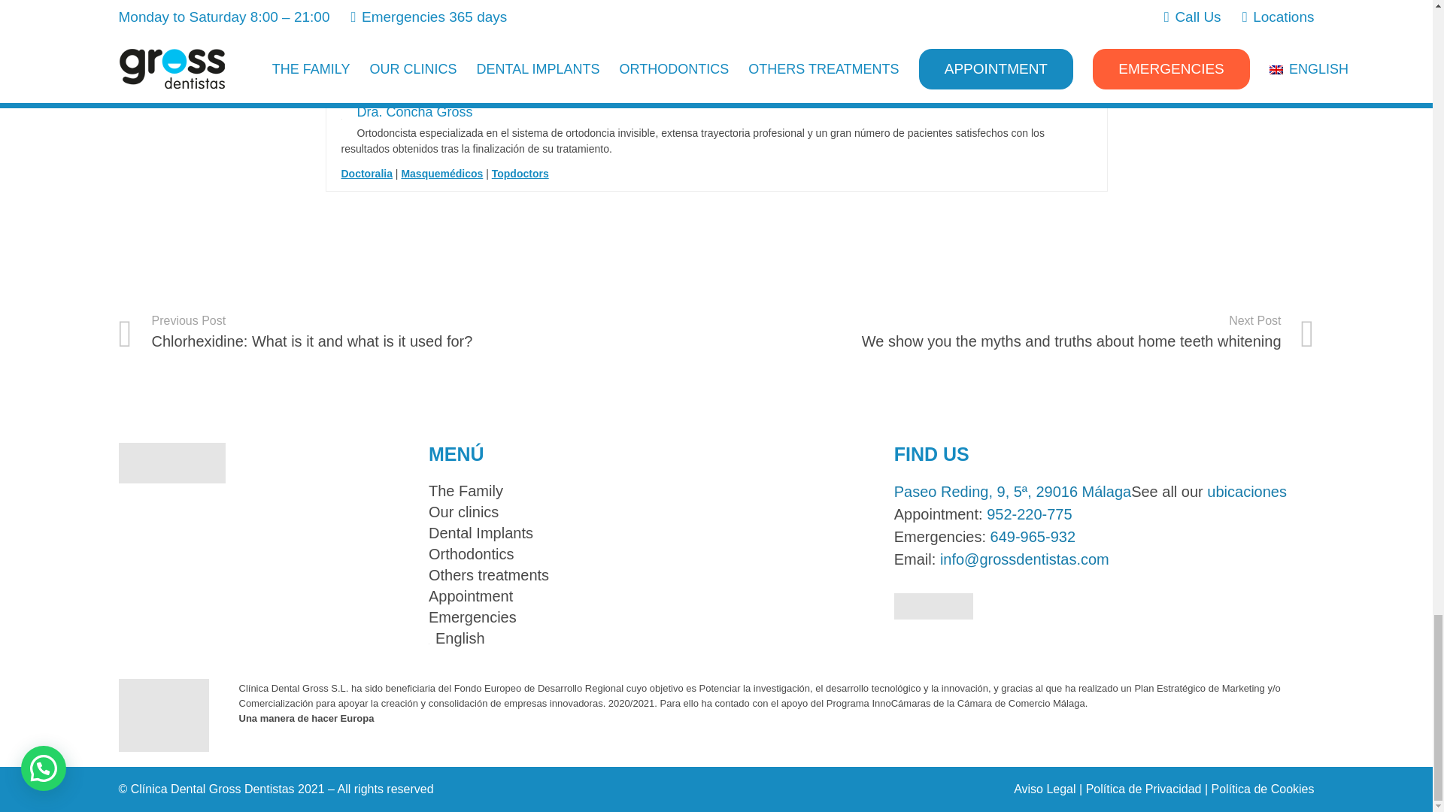 Image resolution: width=1444 pixels, height=812 pixels. Describe the element at coordinates (1015, 332) in the screenshot. I see `We show you the myths and truths about home teeth whitening` at that location.